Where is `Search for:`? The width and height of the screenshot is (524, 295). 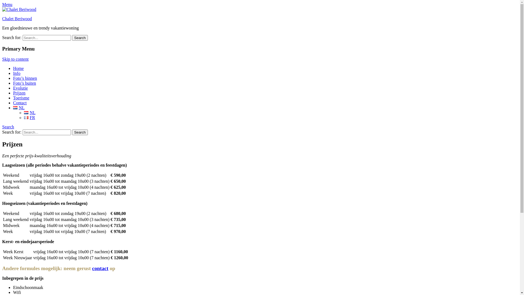
Search for: is located at coordinates (47, 38).